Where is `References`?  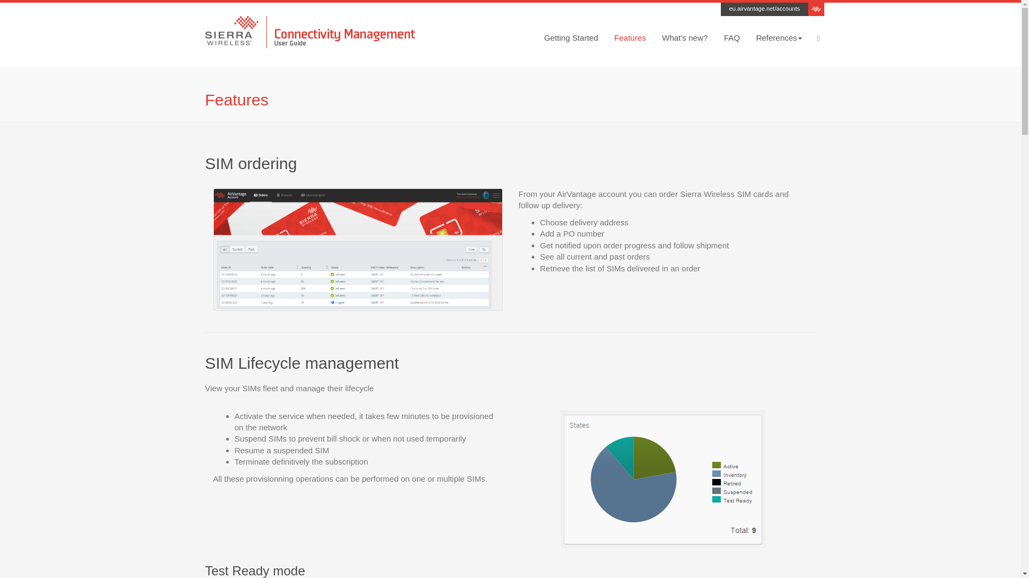
References is located at coordinates (779, 38).